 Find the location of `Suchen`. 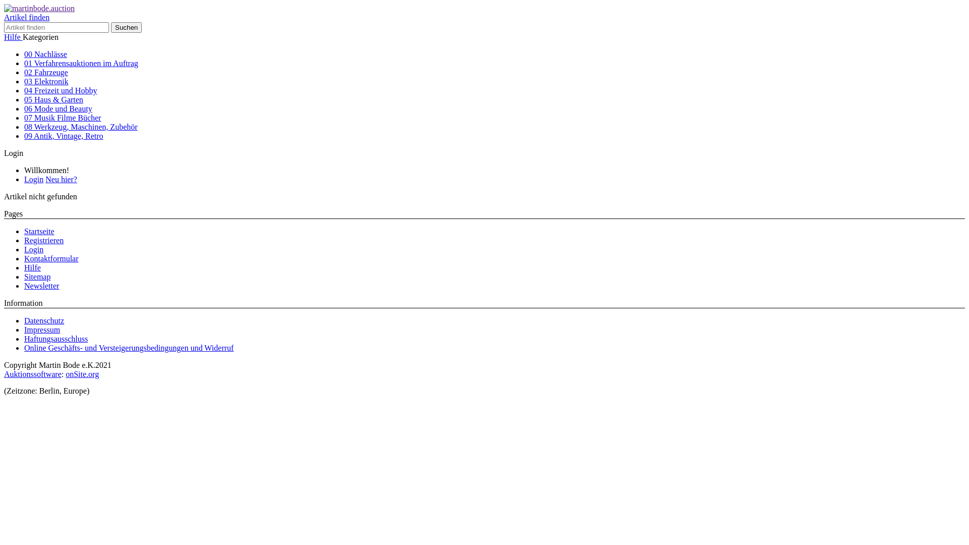

Suchen is located at coordinates (126, 27).